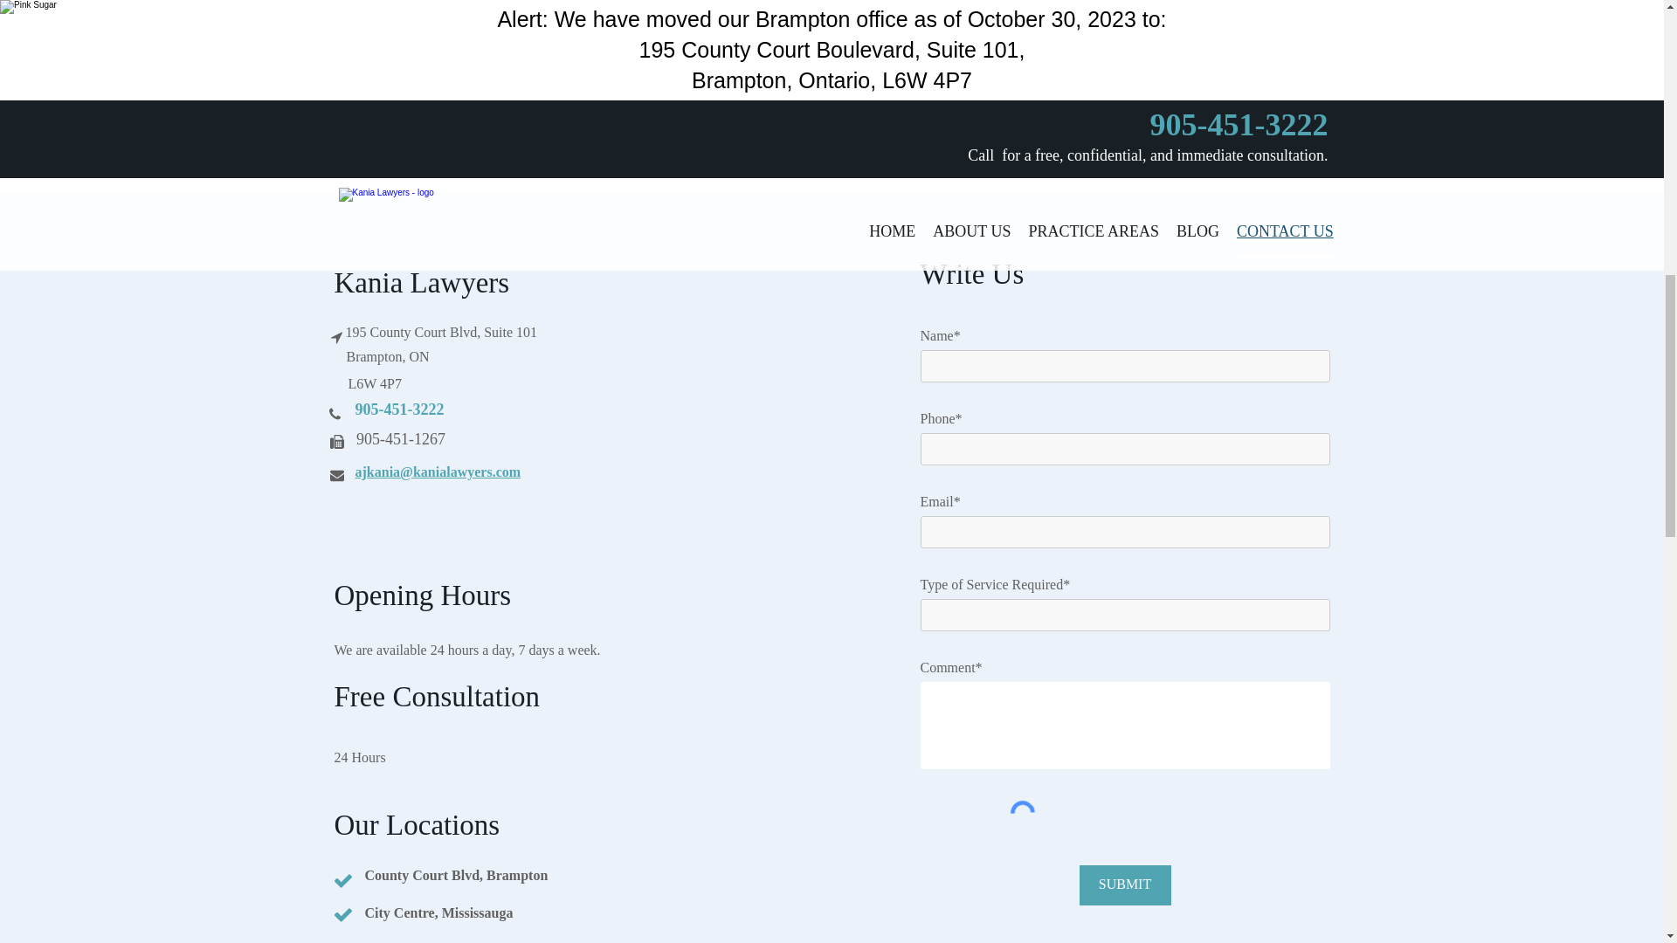 This screenshot has height=943, width=1677. I want to click on 195 County Court Blvd, Suite 101, so click(442, 332).